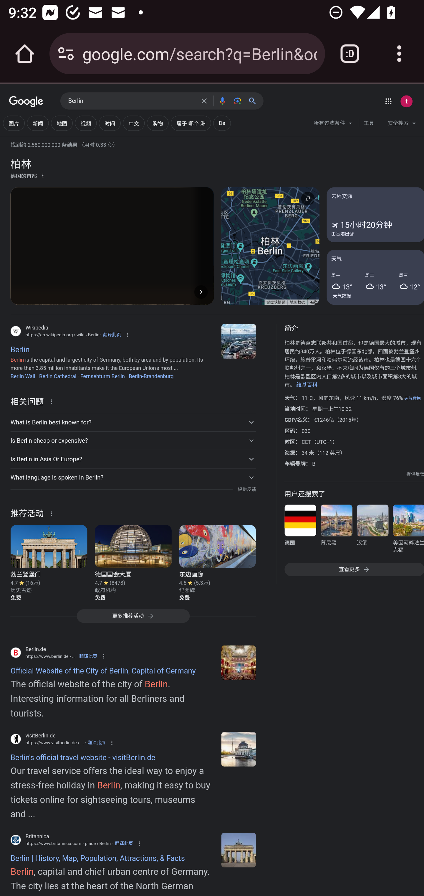  What do you see at coordinates (133, 422) in the screenshot?
I see `What is Berlin best known for?` at bounding box center [133, 422].